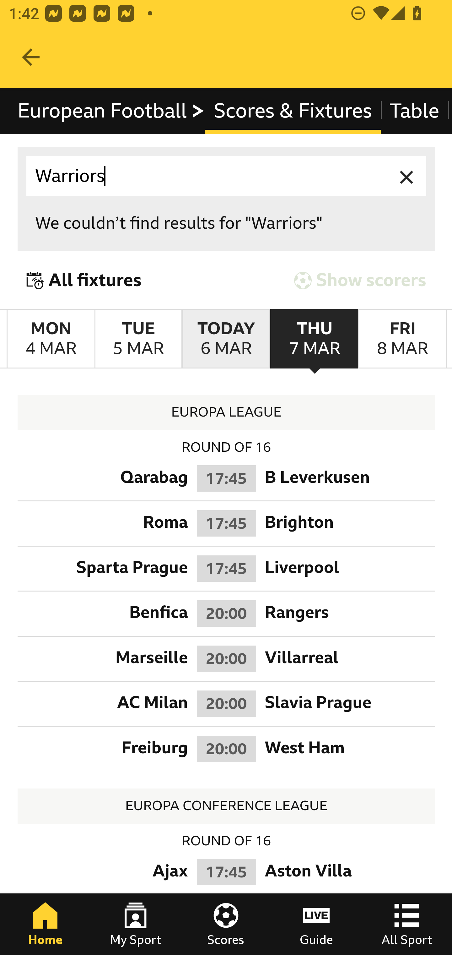 The height and width of the screenshot is (955, 452). I want to click on Warriors, so click(227, 176).